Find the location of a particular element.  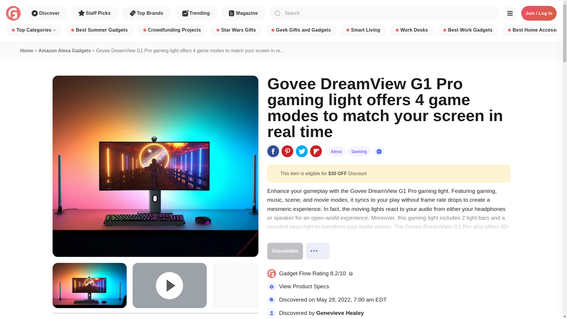

Star Wars Gifts is located at coordinates (236, 30).